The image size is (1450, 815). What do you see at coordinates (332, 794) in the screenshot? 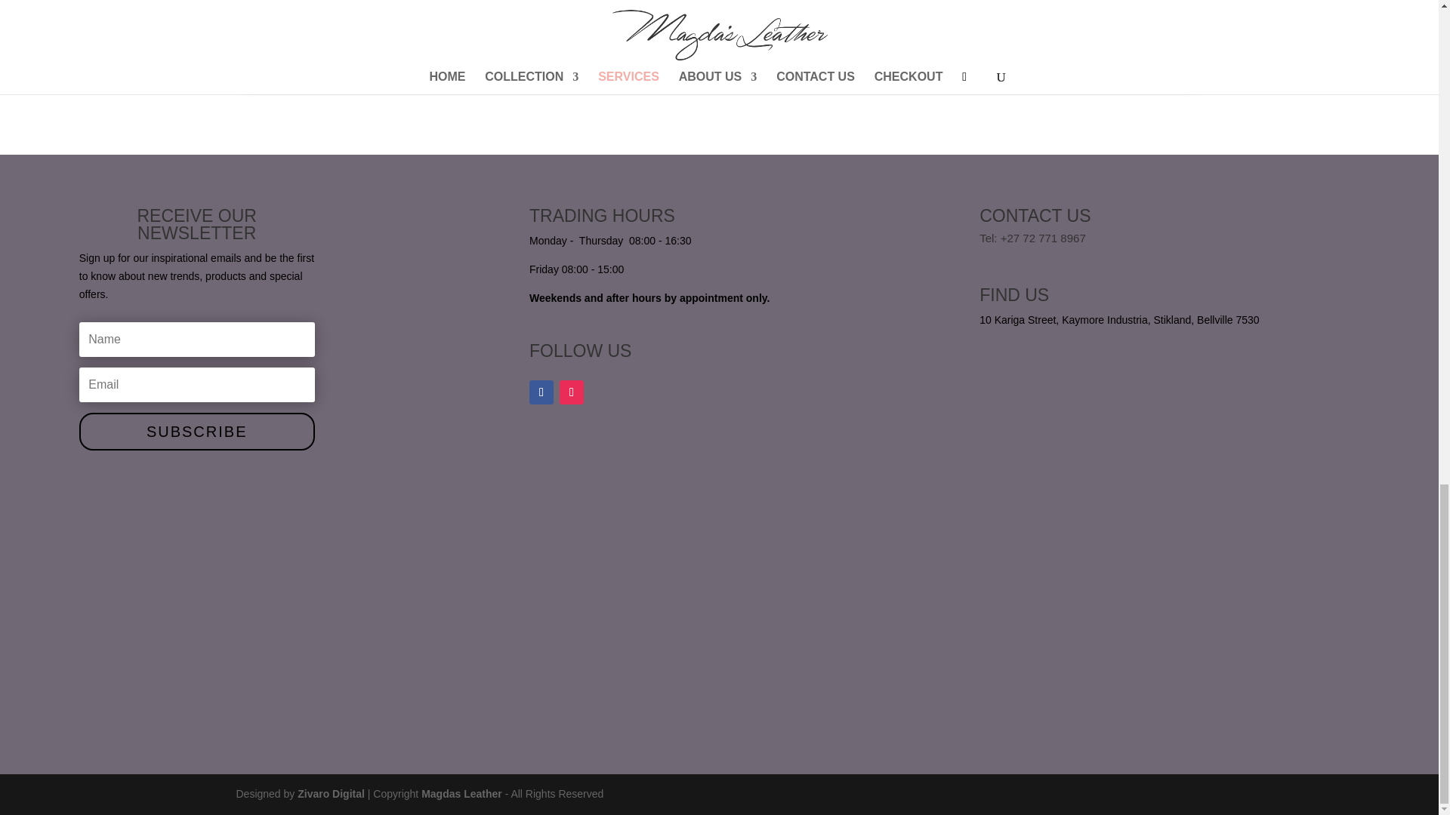
I see `Zivaro Digital` at bounding box center [332, 794].